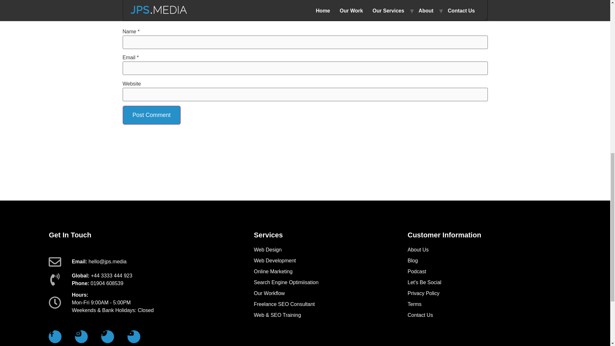  Describe the element at coordinates (484, 261) in the screenshot. I see `Blog` at that location.